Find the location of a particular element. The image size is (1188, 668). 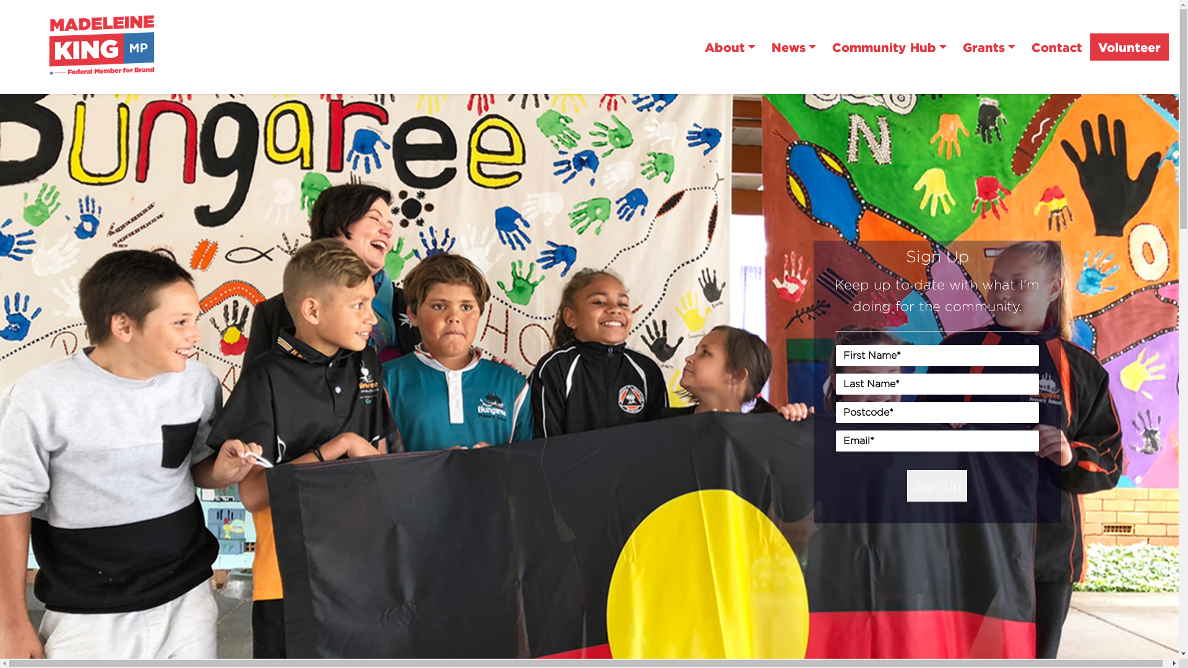

Volunteer is located at coordinates (1130, 47).